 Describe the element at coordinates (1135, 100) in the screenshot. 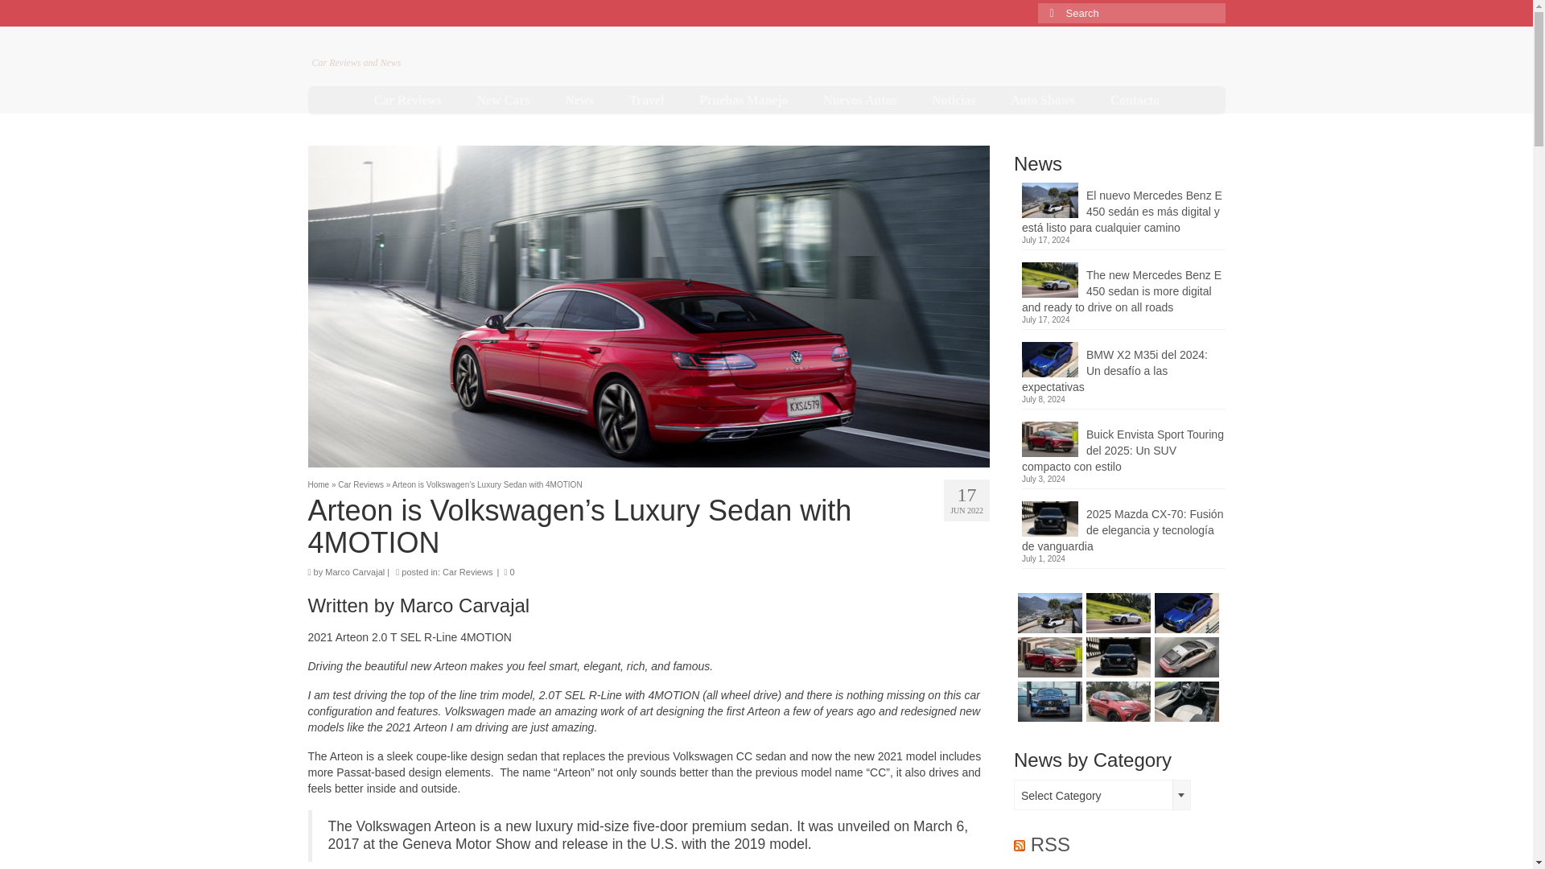

I see `Contacto` at that location.